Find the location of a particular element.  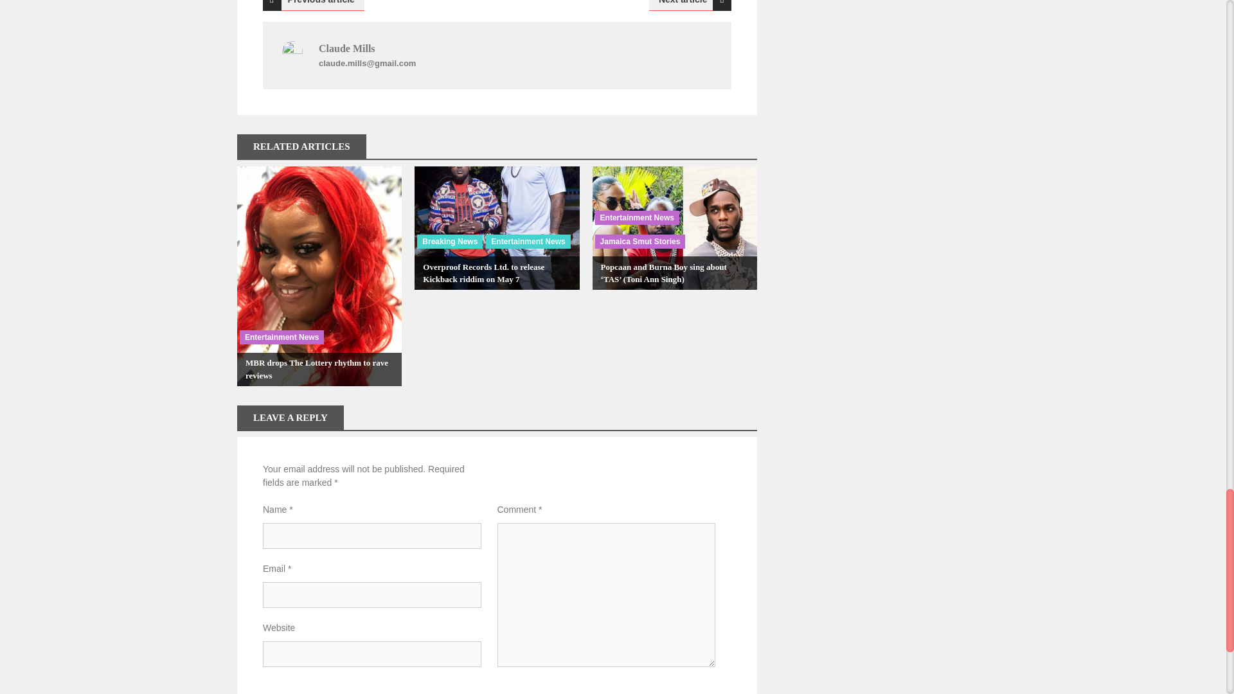

Claude Mills is located at coordinates (346, 48).